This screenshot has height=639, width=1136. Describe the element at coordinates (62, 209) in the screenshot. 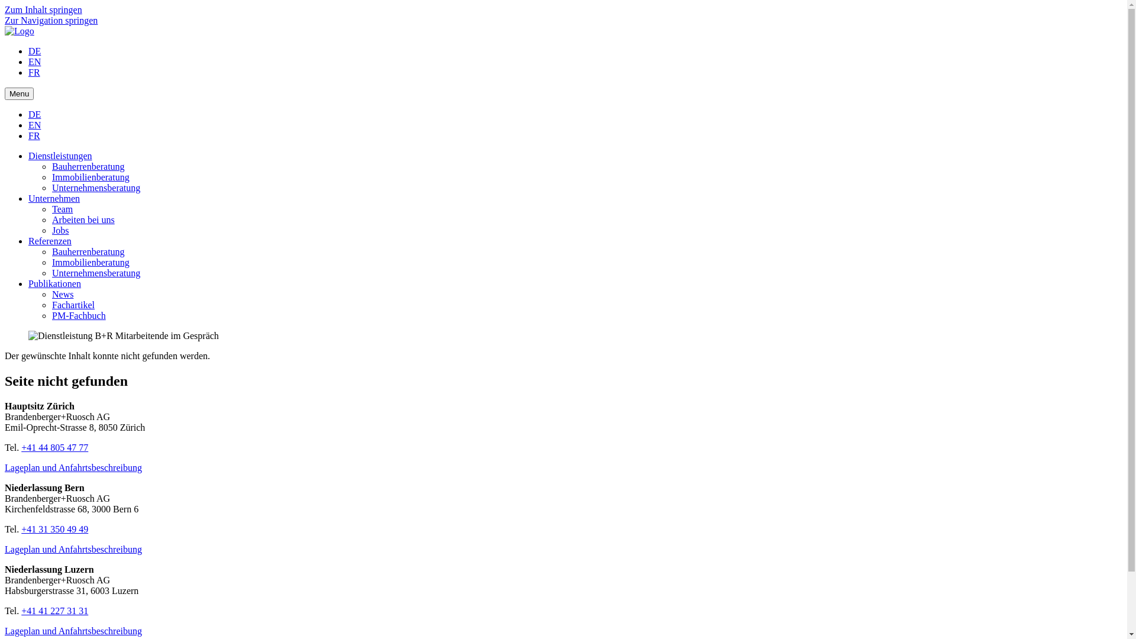

I see `Team` at that location.